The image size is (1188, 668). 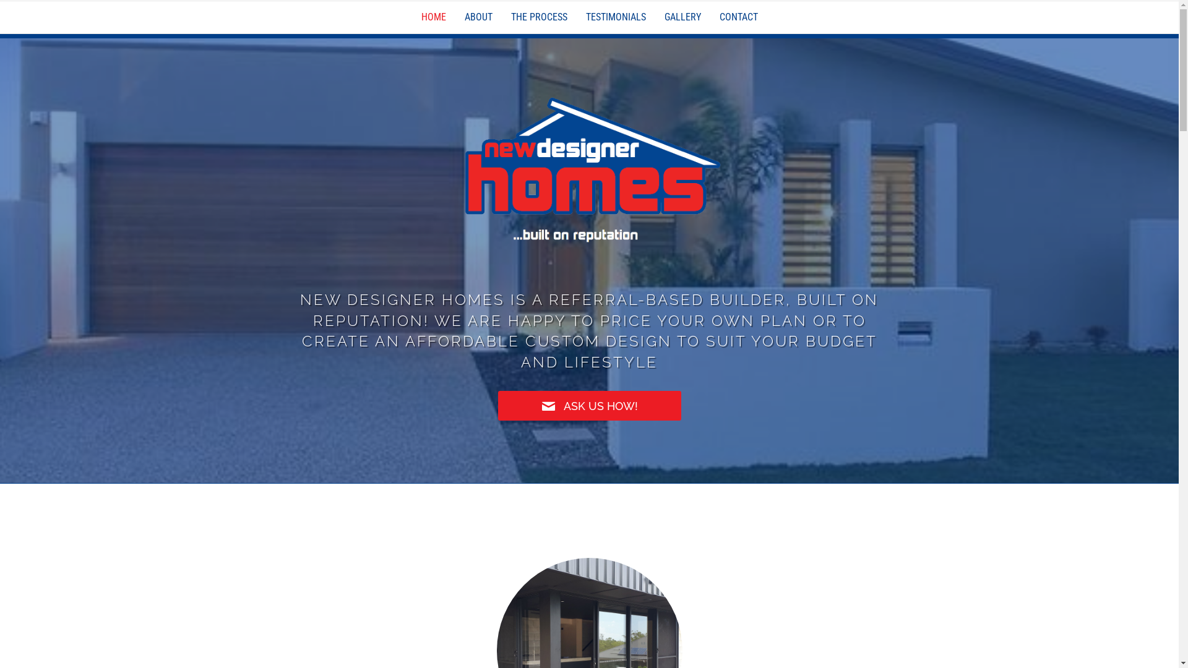 I want to click on built-on-reputation_1029_v2, so click(x=590, y=168).